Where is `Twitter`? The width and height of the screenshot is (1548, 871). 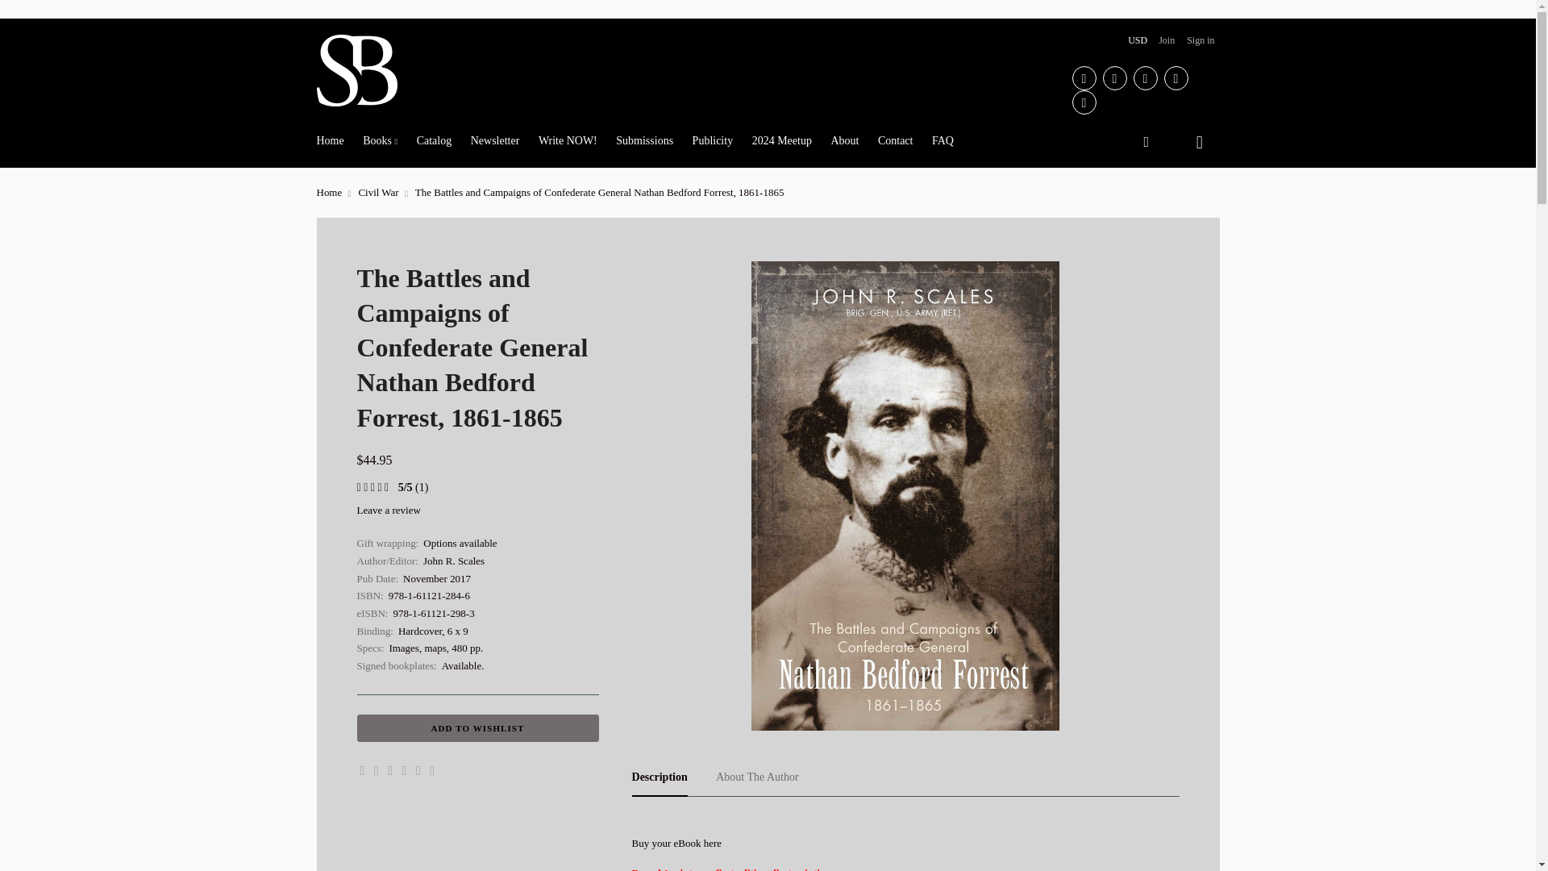
Twitter is located at coordinates (1176, 78).